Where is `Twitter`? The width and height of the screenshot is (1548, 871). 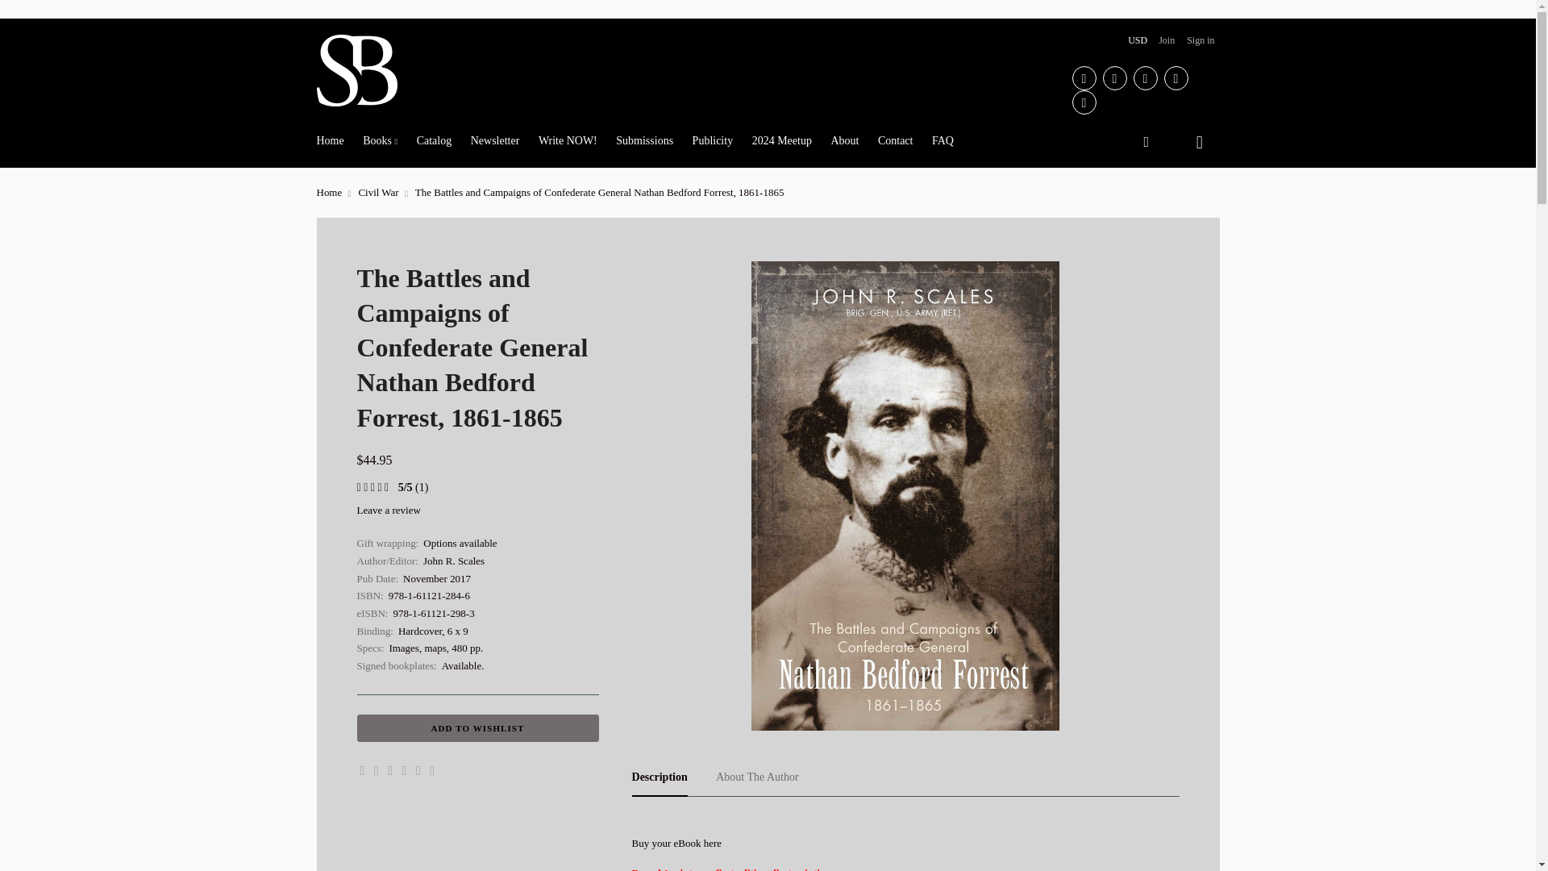
Twitter is located at coordinates (1176, 78).